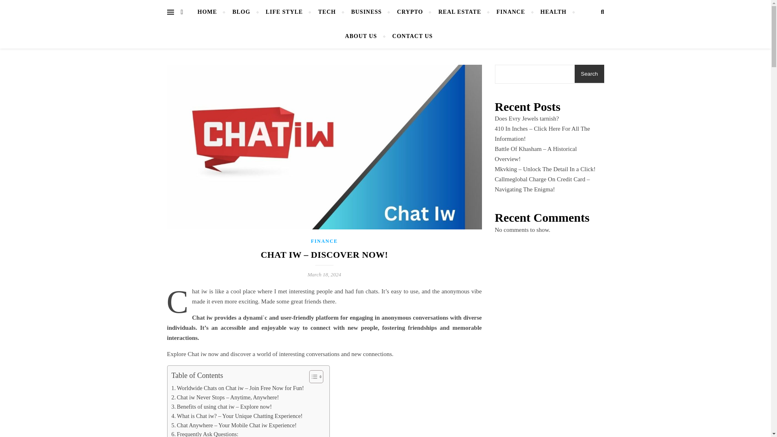 This screenshot has width=777, height=437. I want to click on FINANCE, so click(325, 241).